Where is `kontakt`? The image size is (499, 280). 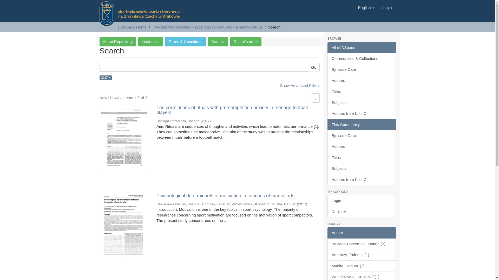
kontakt is located at coordinates (218, 41).